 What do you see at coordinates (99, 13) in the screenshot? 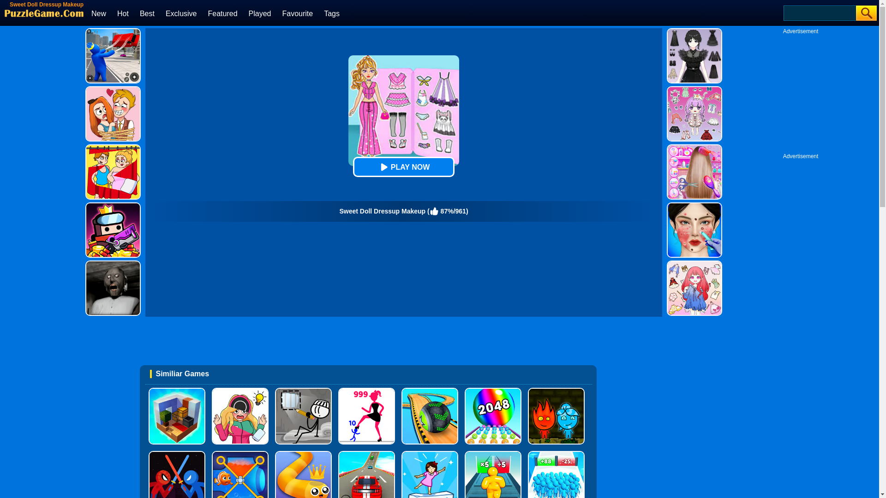
I see `New` at bounding box center [99, 13].